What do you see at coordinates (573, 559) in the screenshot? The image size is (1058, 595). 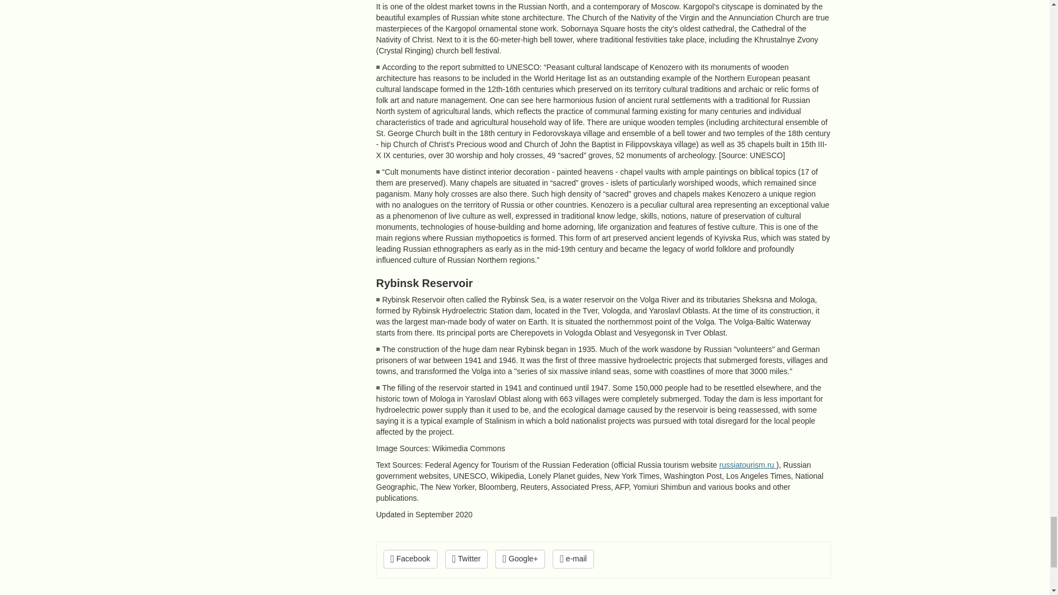 I see `e-mail a link to this page` at bounding box center [573, 559].